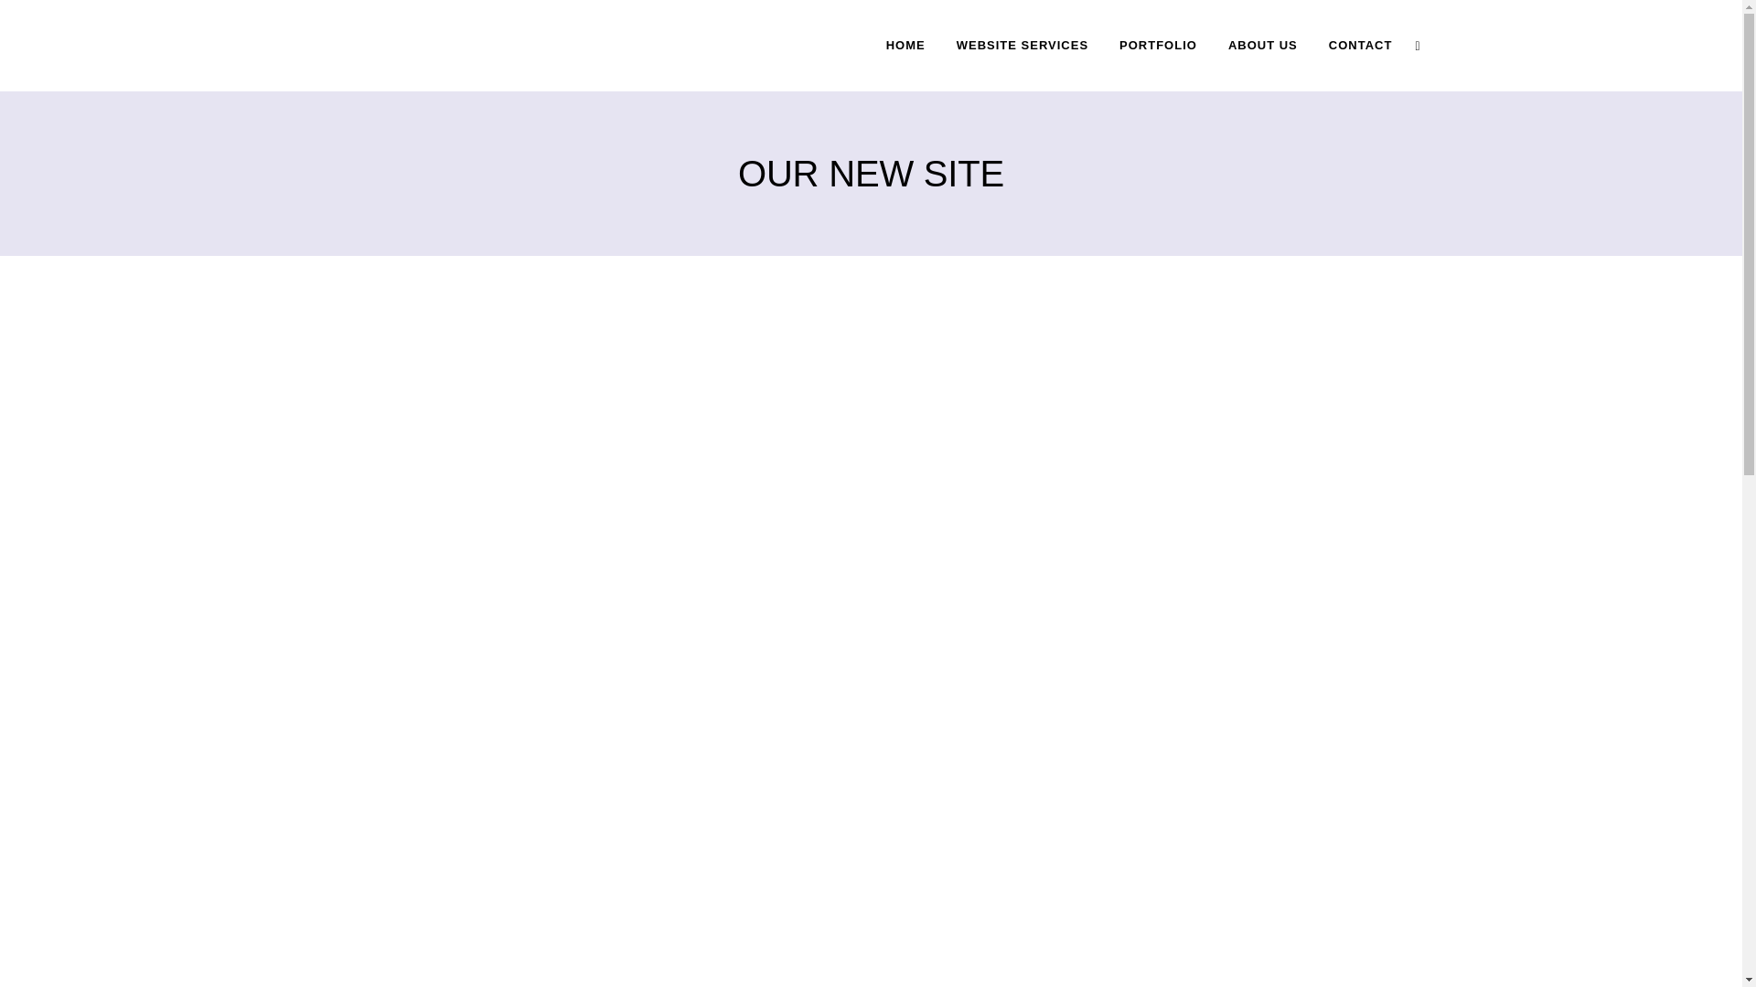  Describe the element at coordinates (1158, 46) in the screenshot. I see `PORTFOLIO` at that location.